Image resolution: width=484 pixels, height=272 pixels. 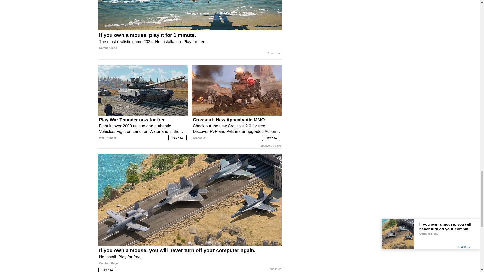 I want to click on Play Now, so click(x=271, y=138).